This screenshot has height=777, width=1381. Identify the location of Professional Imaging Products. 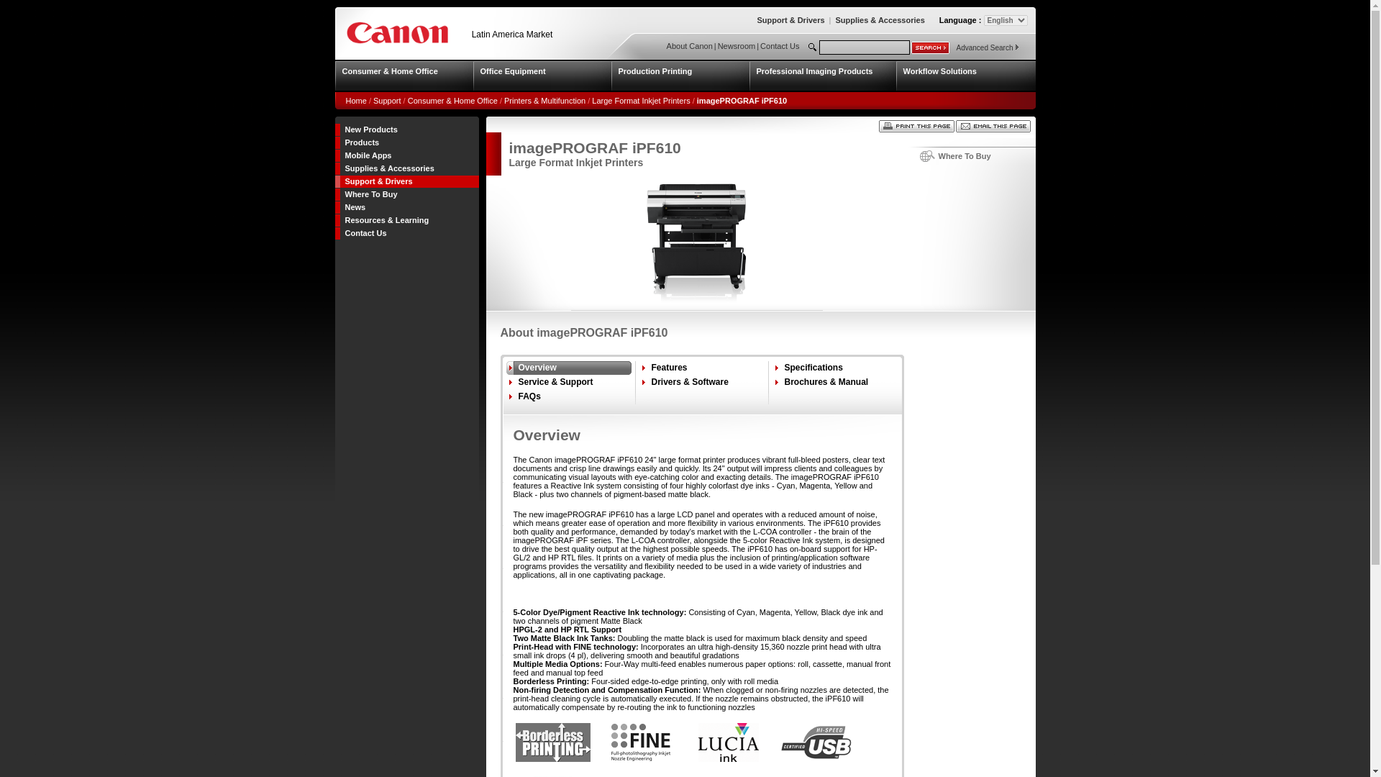
(823, 76).